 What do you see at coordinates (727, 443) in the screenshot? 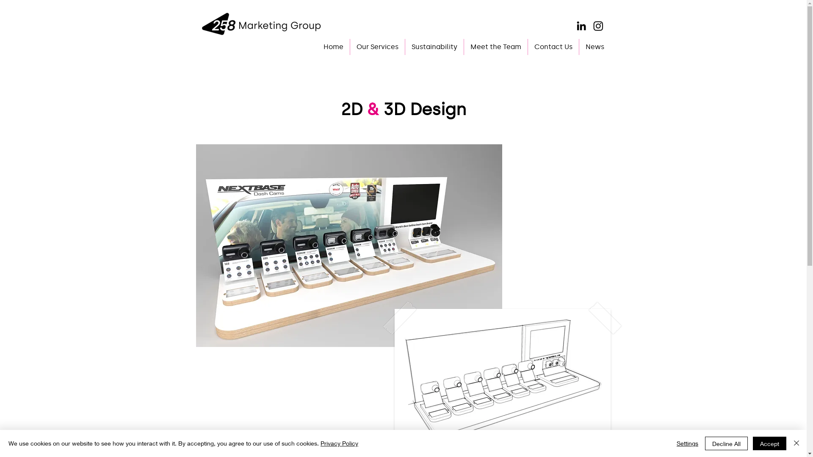
I see `Decline All` at bounding box center [727, 443].